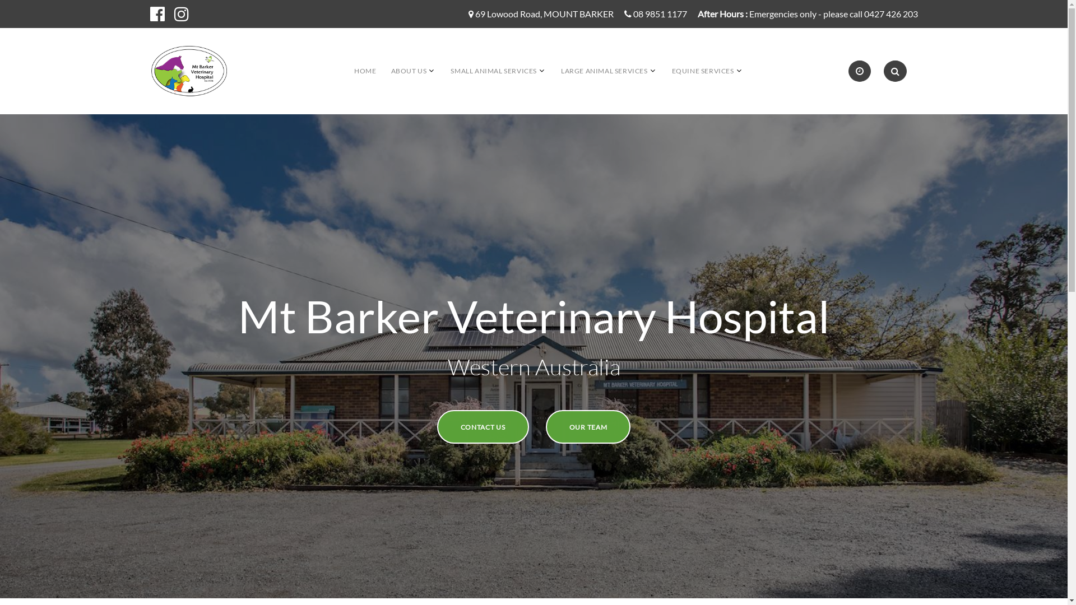 The image size is (1076, 605). Describe the element at coordinates (703, 71) in the screenshot. I see `EQUINE SERVICES` at that location.